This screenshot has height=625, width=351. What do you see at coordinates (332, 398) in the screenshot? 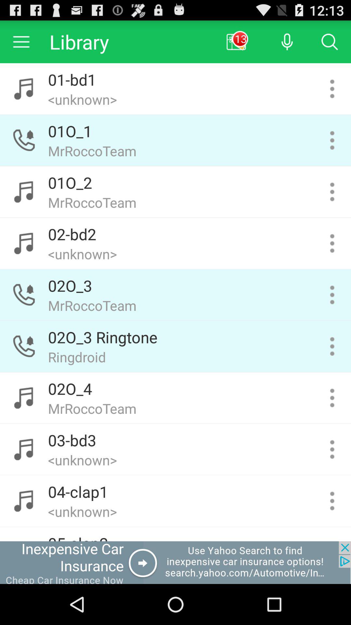
I see `go to more information` at bounding box center [332, 398].